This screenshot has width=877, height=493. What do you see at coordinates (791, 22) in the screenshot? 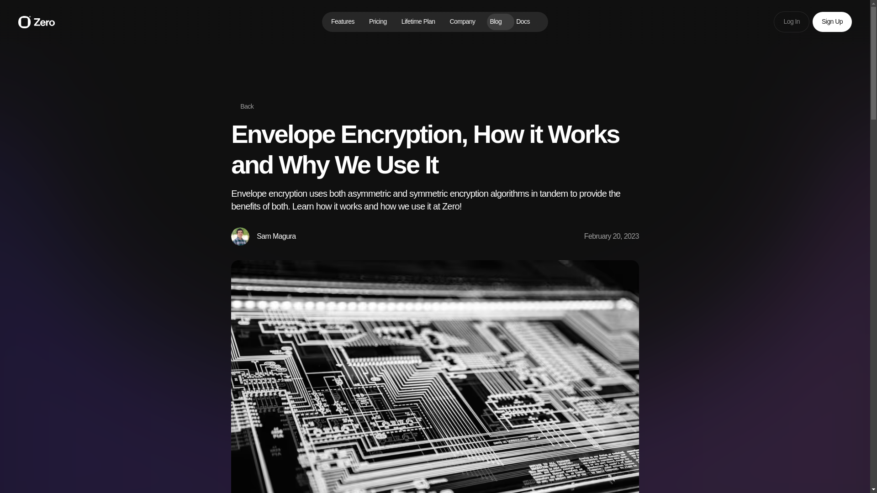
I see `Log In` at bounding box center [791, 22].